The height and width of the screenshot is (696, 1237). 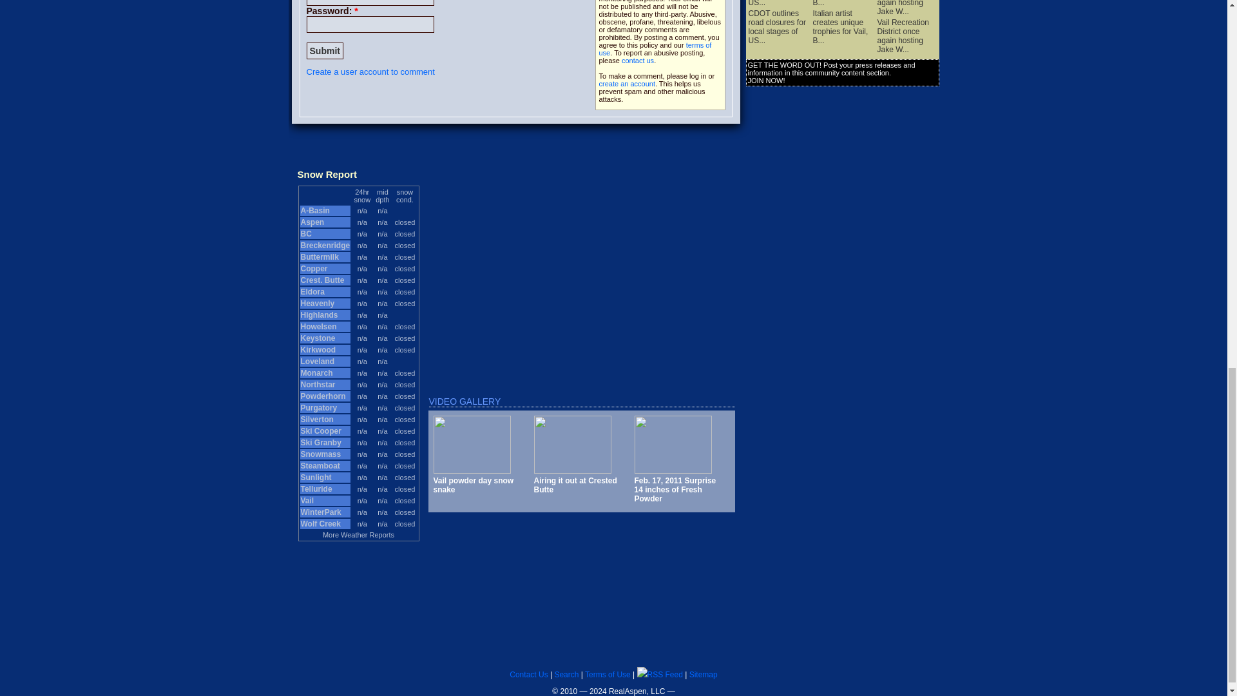 I want to click on Create a user account to comment, so click(x=371, y=71).